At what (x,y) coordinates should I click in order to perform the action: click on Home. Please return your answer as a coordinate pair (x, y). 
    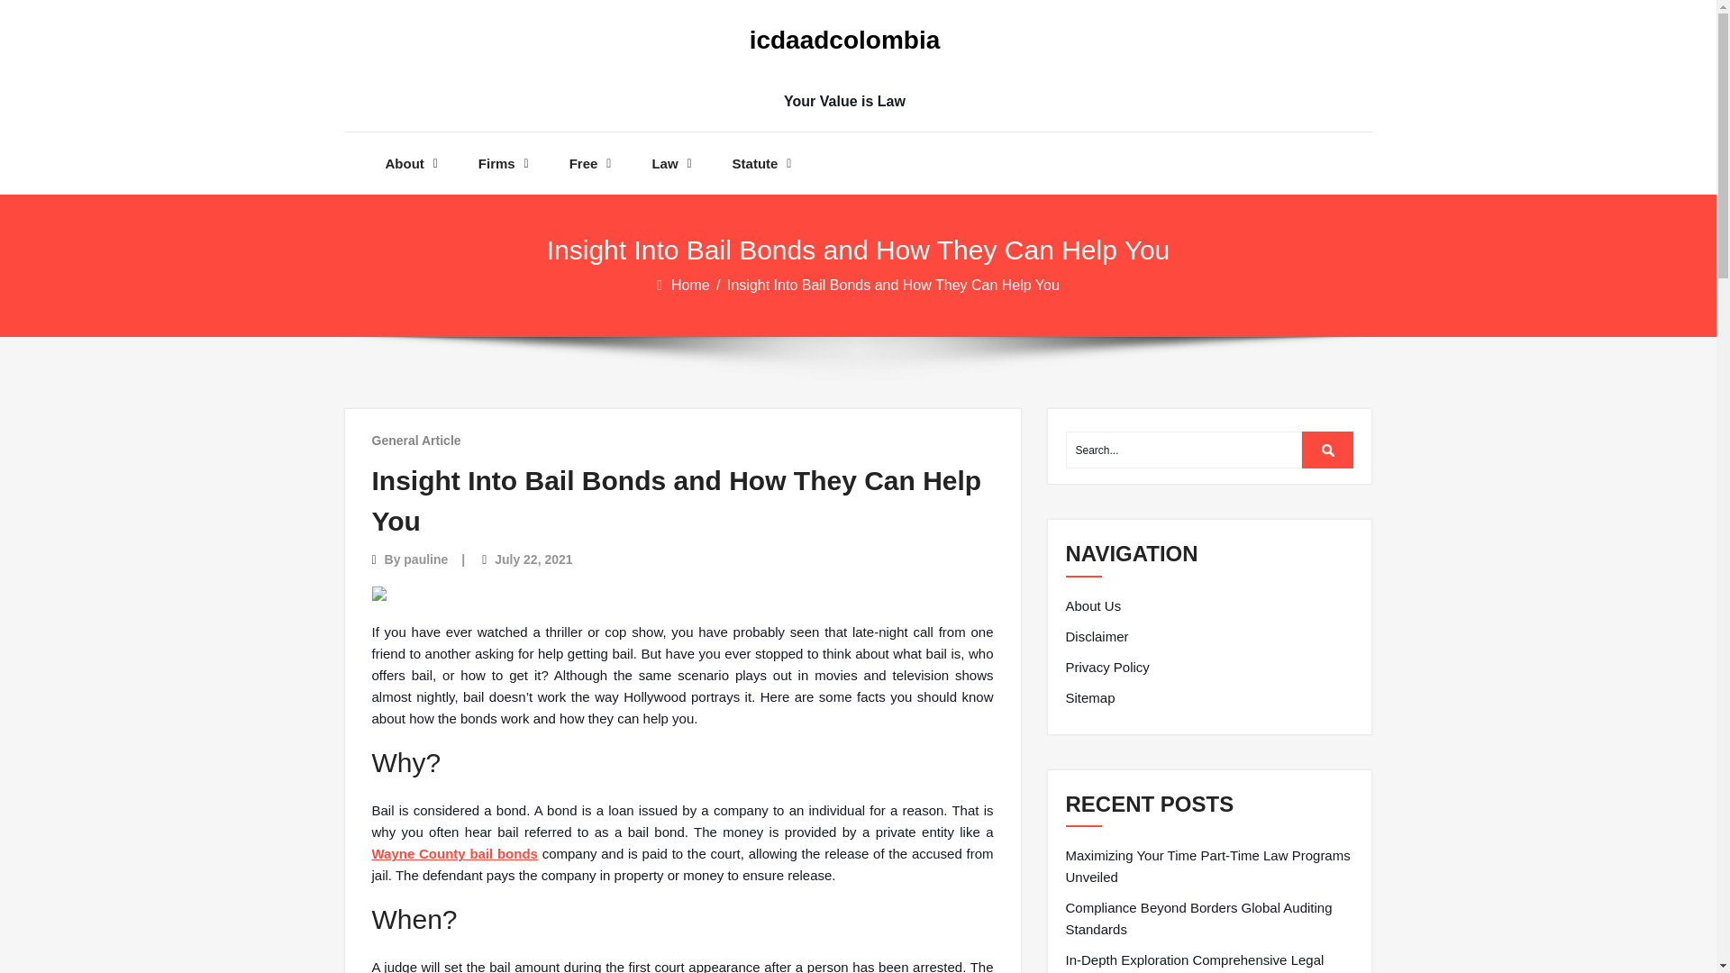
    Looking at the image, I should click on (692, 285).